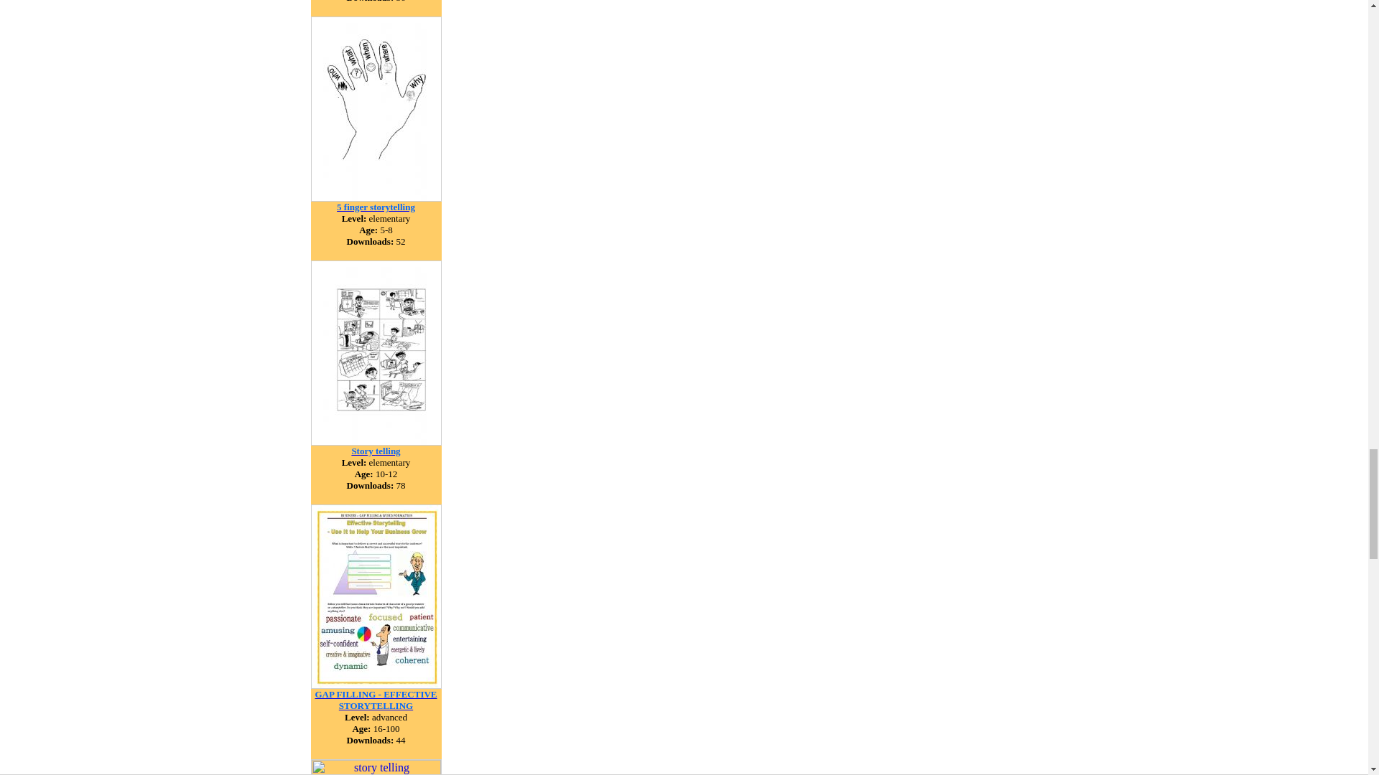  Describe the element at coordinates (375, 699) in the screenshot. I see `GAP FILLING - EFFECTIVE STORYTELLING` at that location.